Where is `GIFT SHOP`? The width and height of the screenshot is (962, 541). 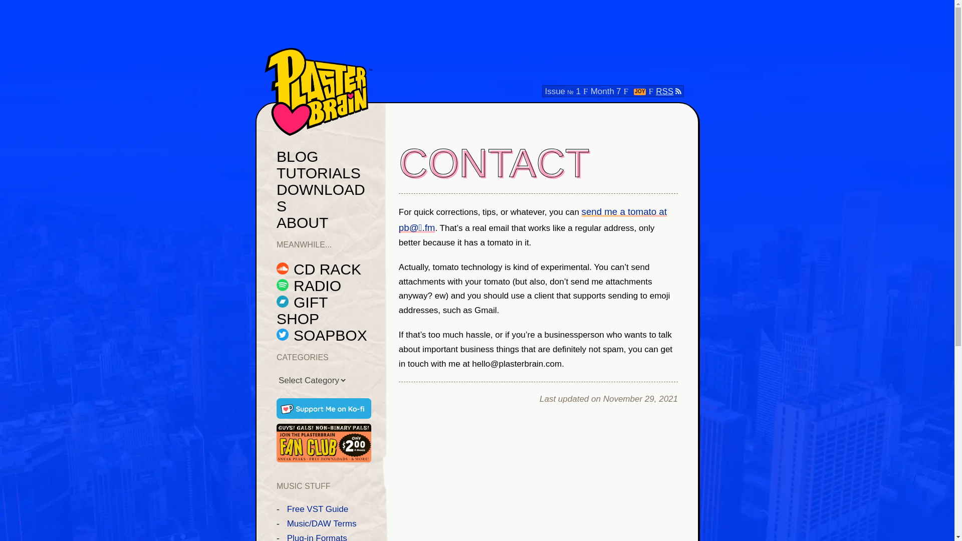 GIFT SHOP is located at coordinates (302, 311).